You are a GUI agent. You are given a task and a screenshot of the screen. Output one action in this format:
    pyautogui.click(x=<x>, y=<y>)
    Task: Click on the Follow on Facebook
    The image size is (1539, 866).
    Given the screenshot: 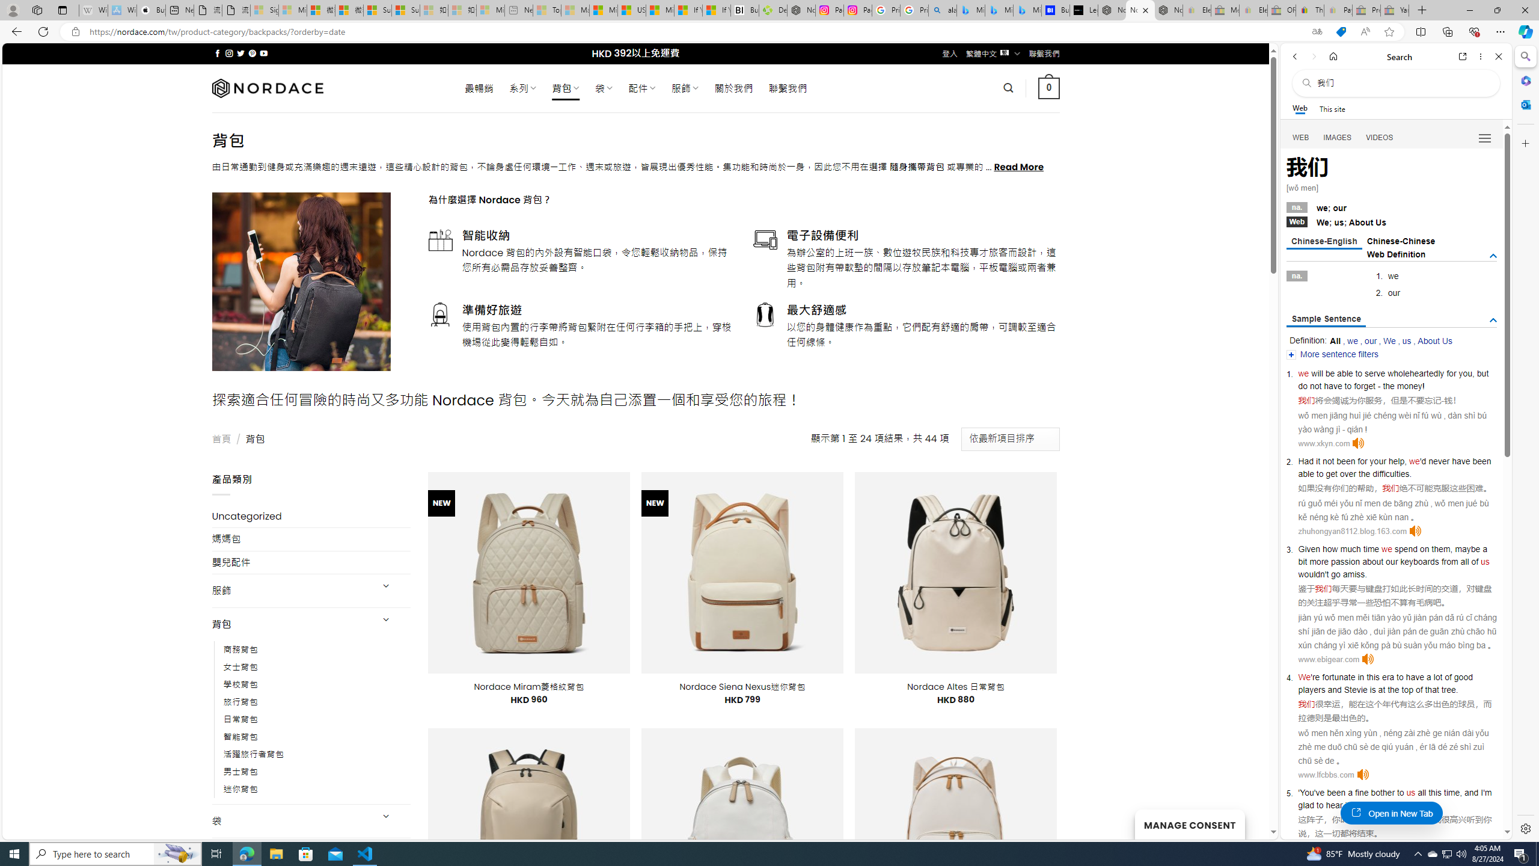 What is the action you would take?
    pyautogui.click(x=218, y=53)
    